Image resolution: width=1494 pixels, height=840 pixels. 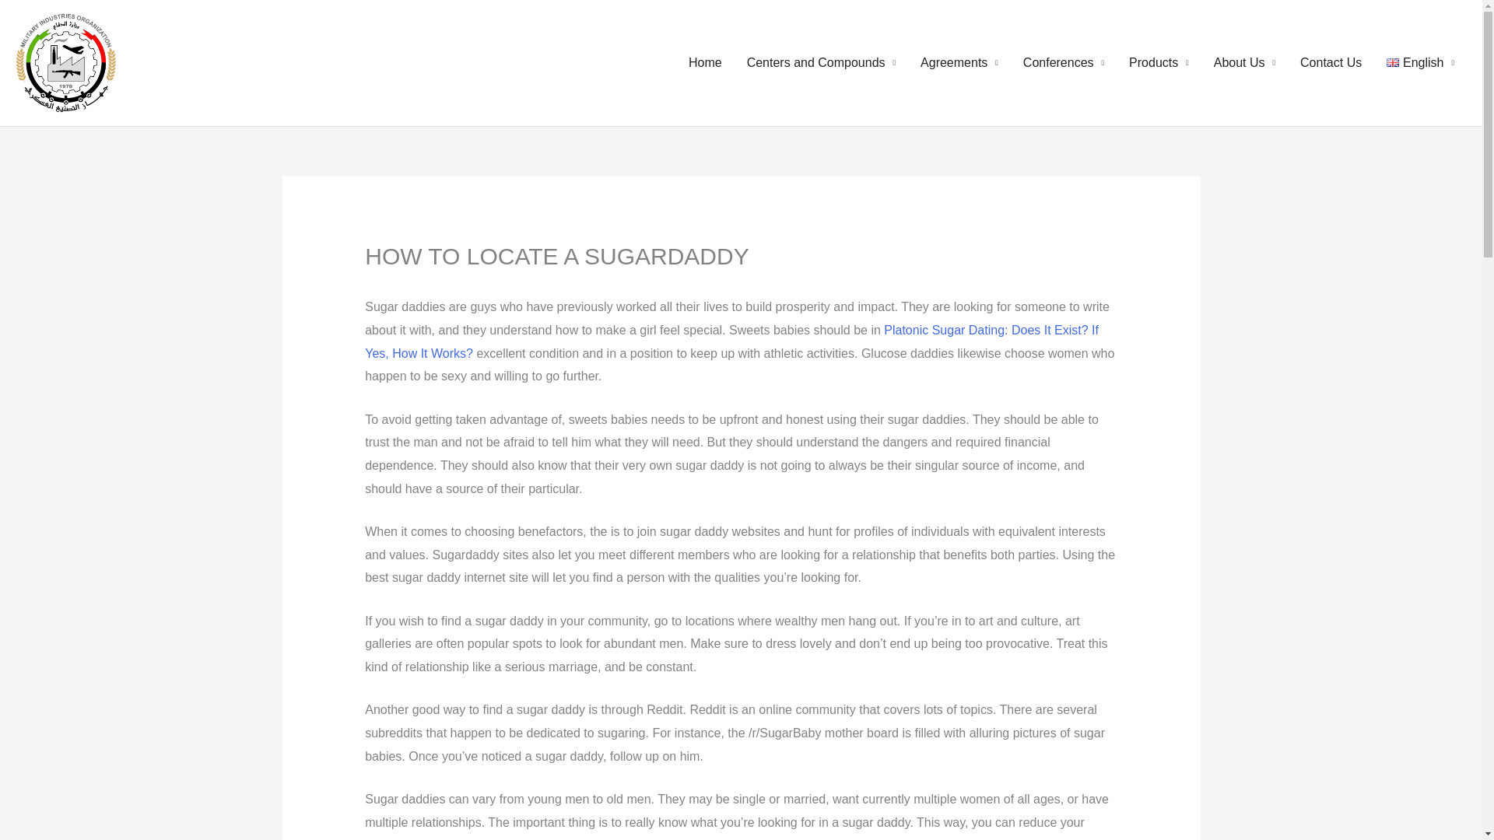 What do you see at coordinates (705, 62) in the screenshot?
I see `Home` at bounding box center [705, 62].